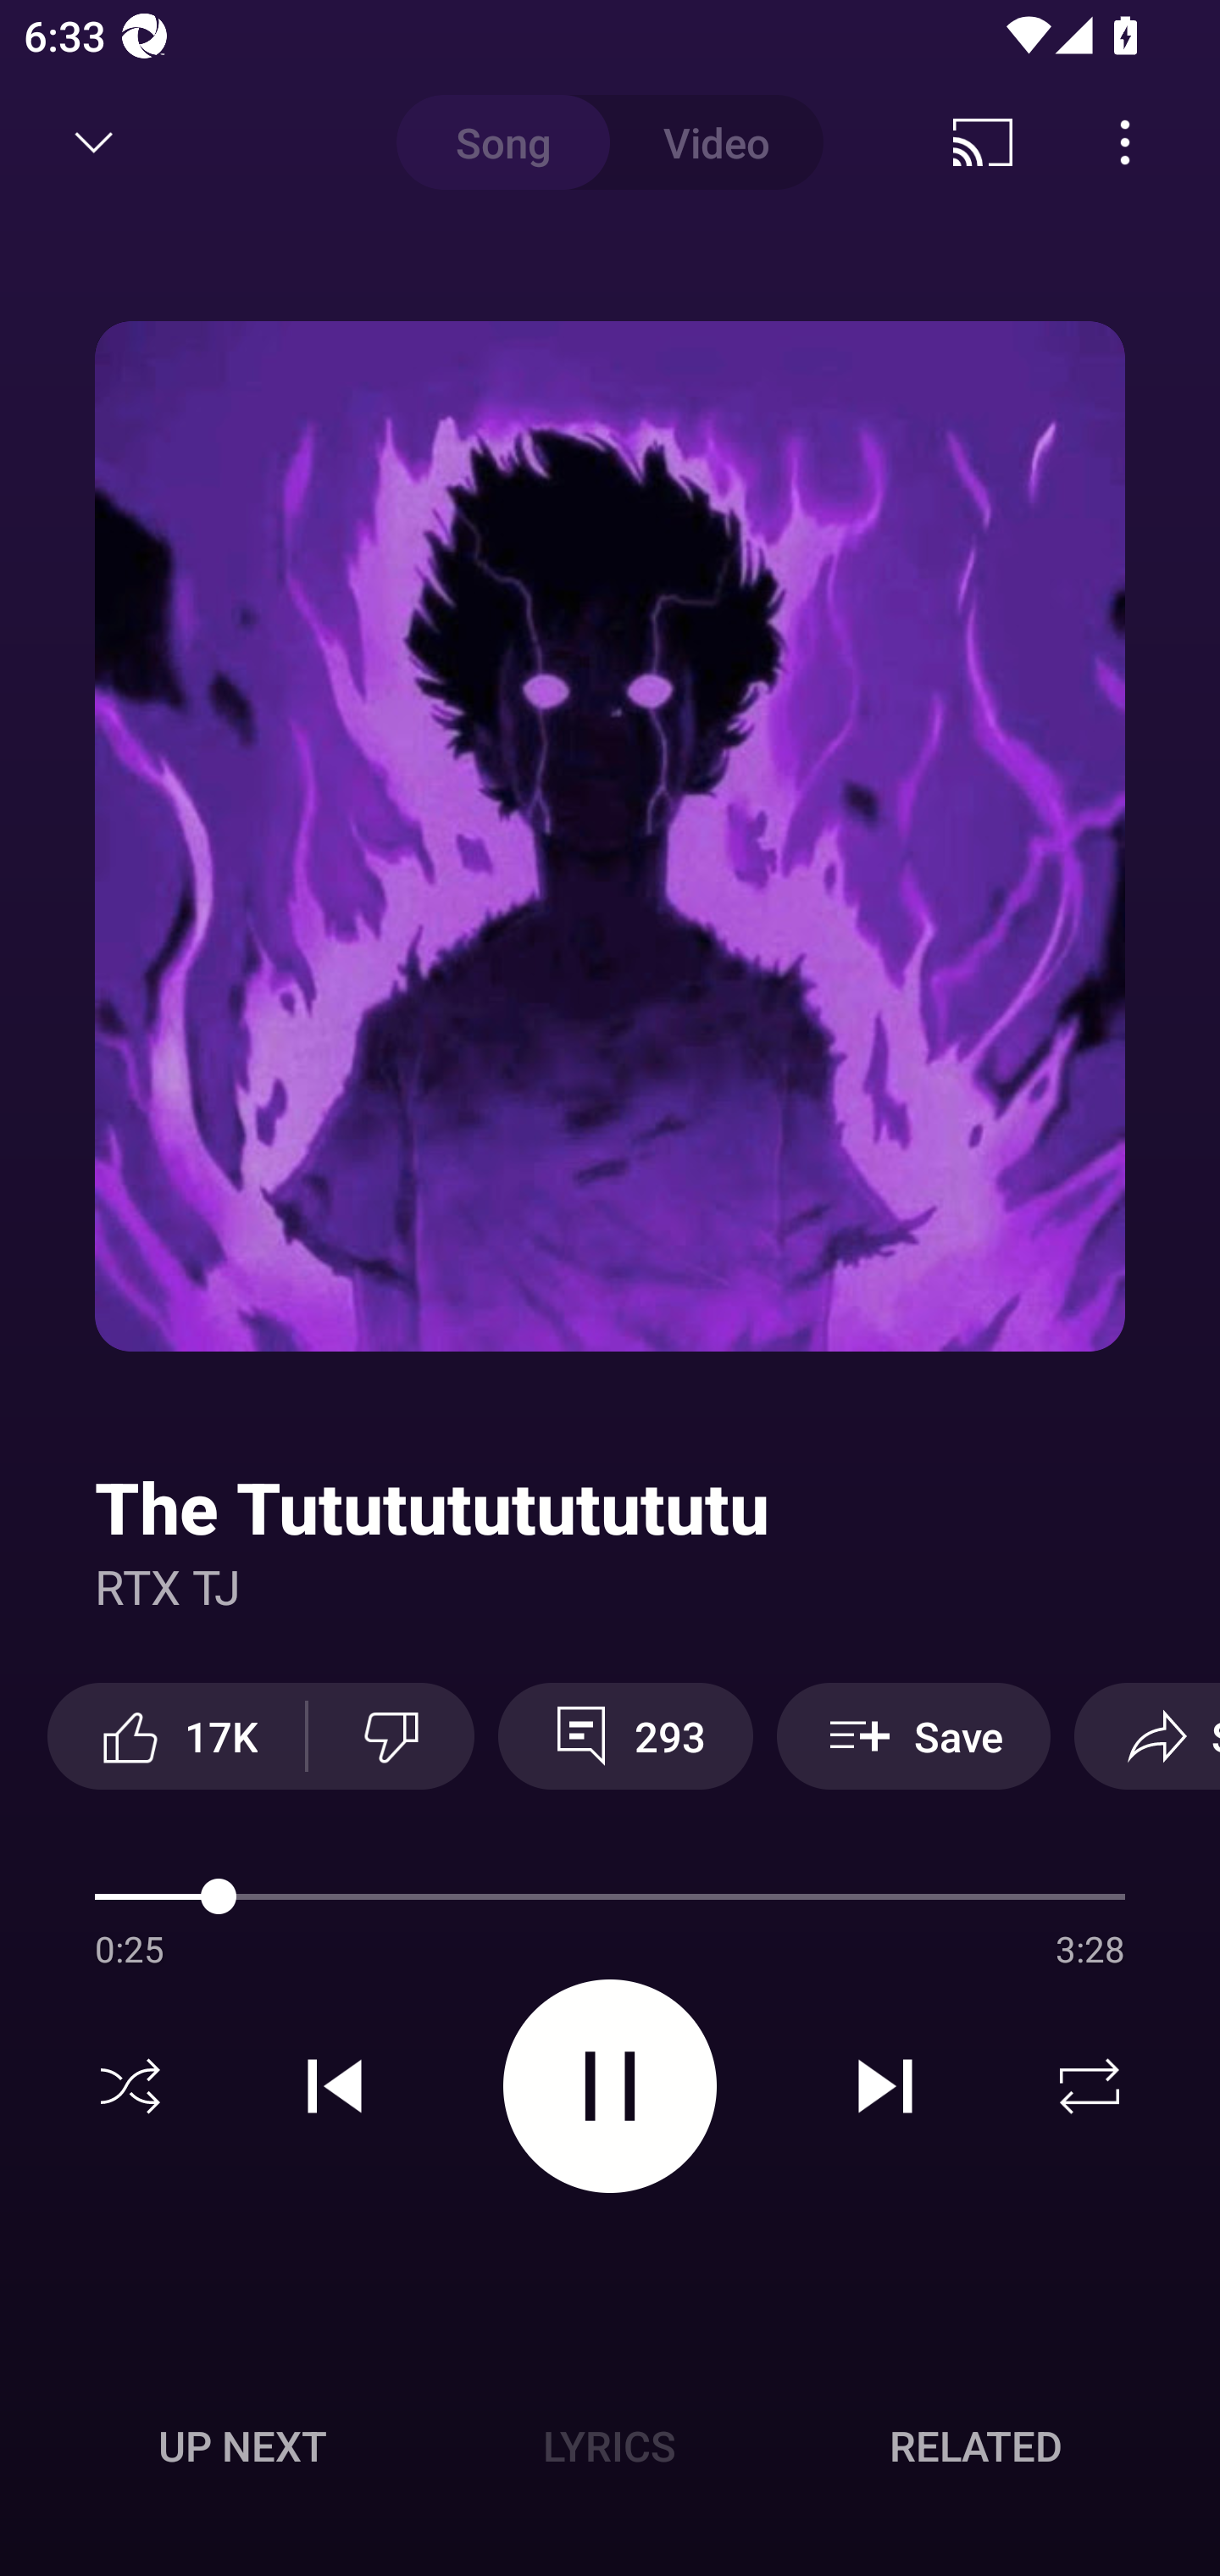 The width and height of the screenshot is (1220, 2576). I want to click on Next track, so click(884, 2086).